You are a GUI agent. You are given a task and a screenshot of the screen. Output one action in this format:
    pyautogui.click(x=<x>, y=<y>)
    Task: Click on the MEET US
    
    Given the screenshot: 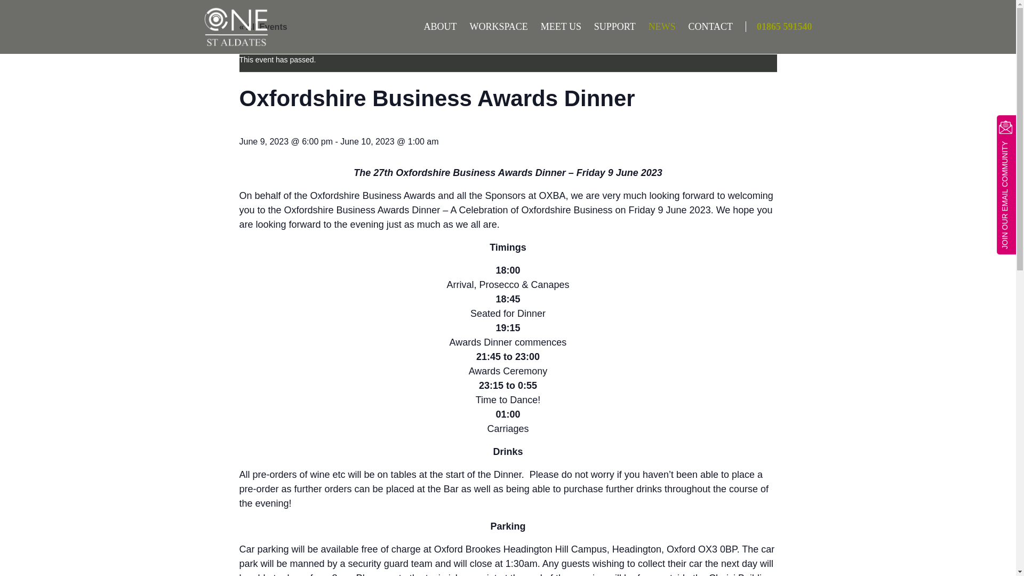 What is the action you would take?
    pyautogui.click(x=556, y=27)
    